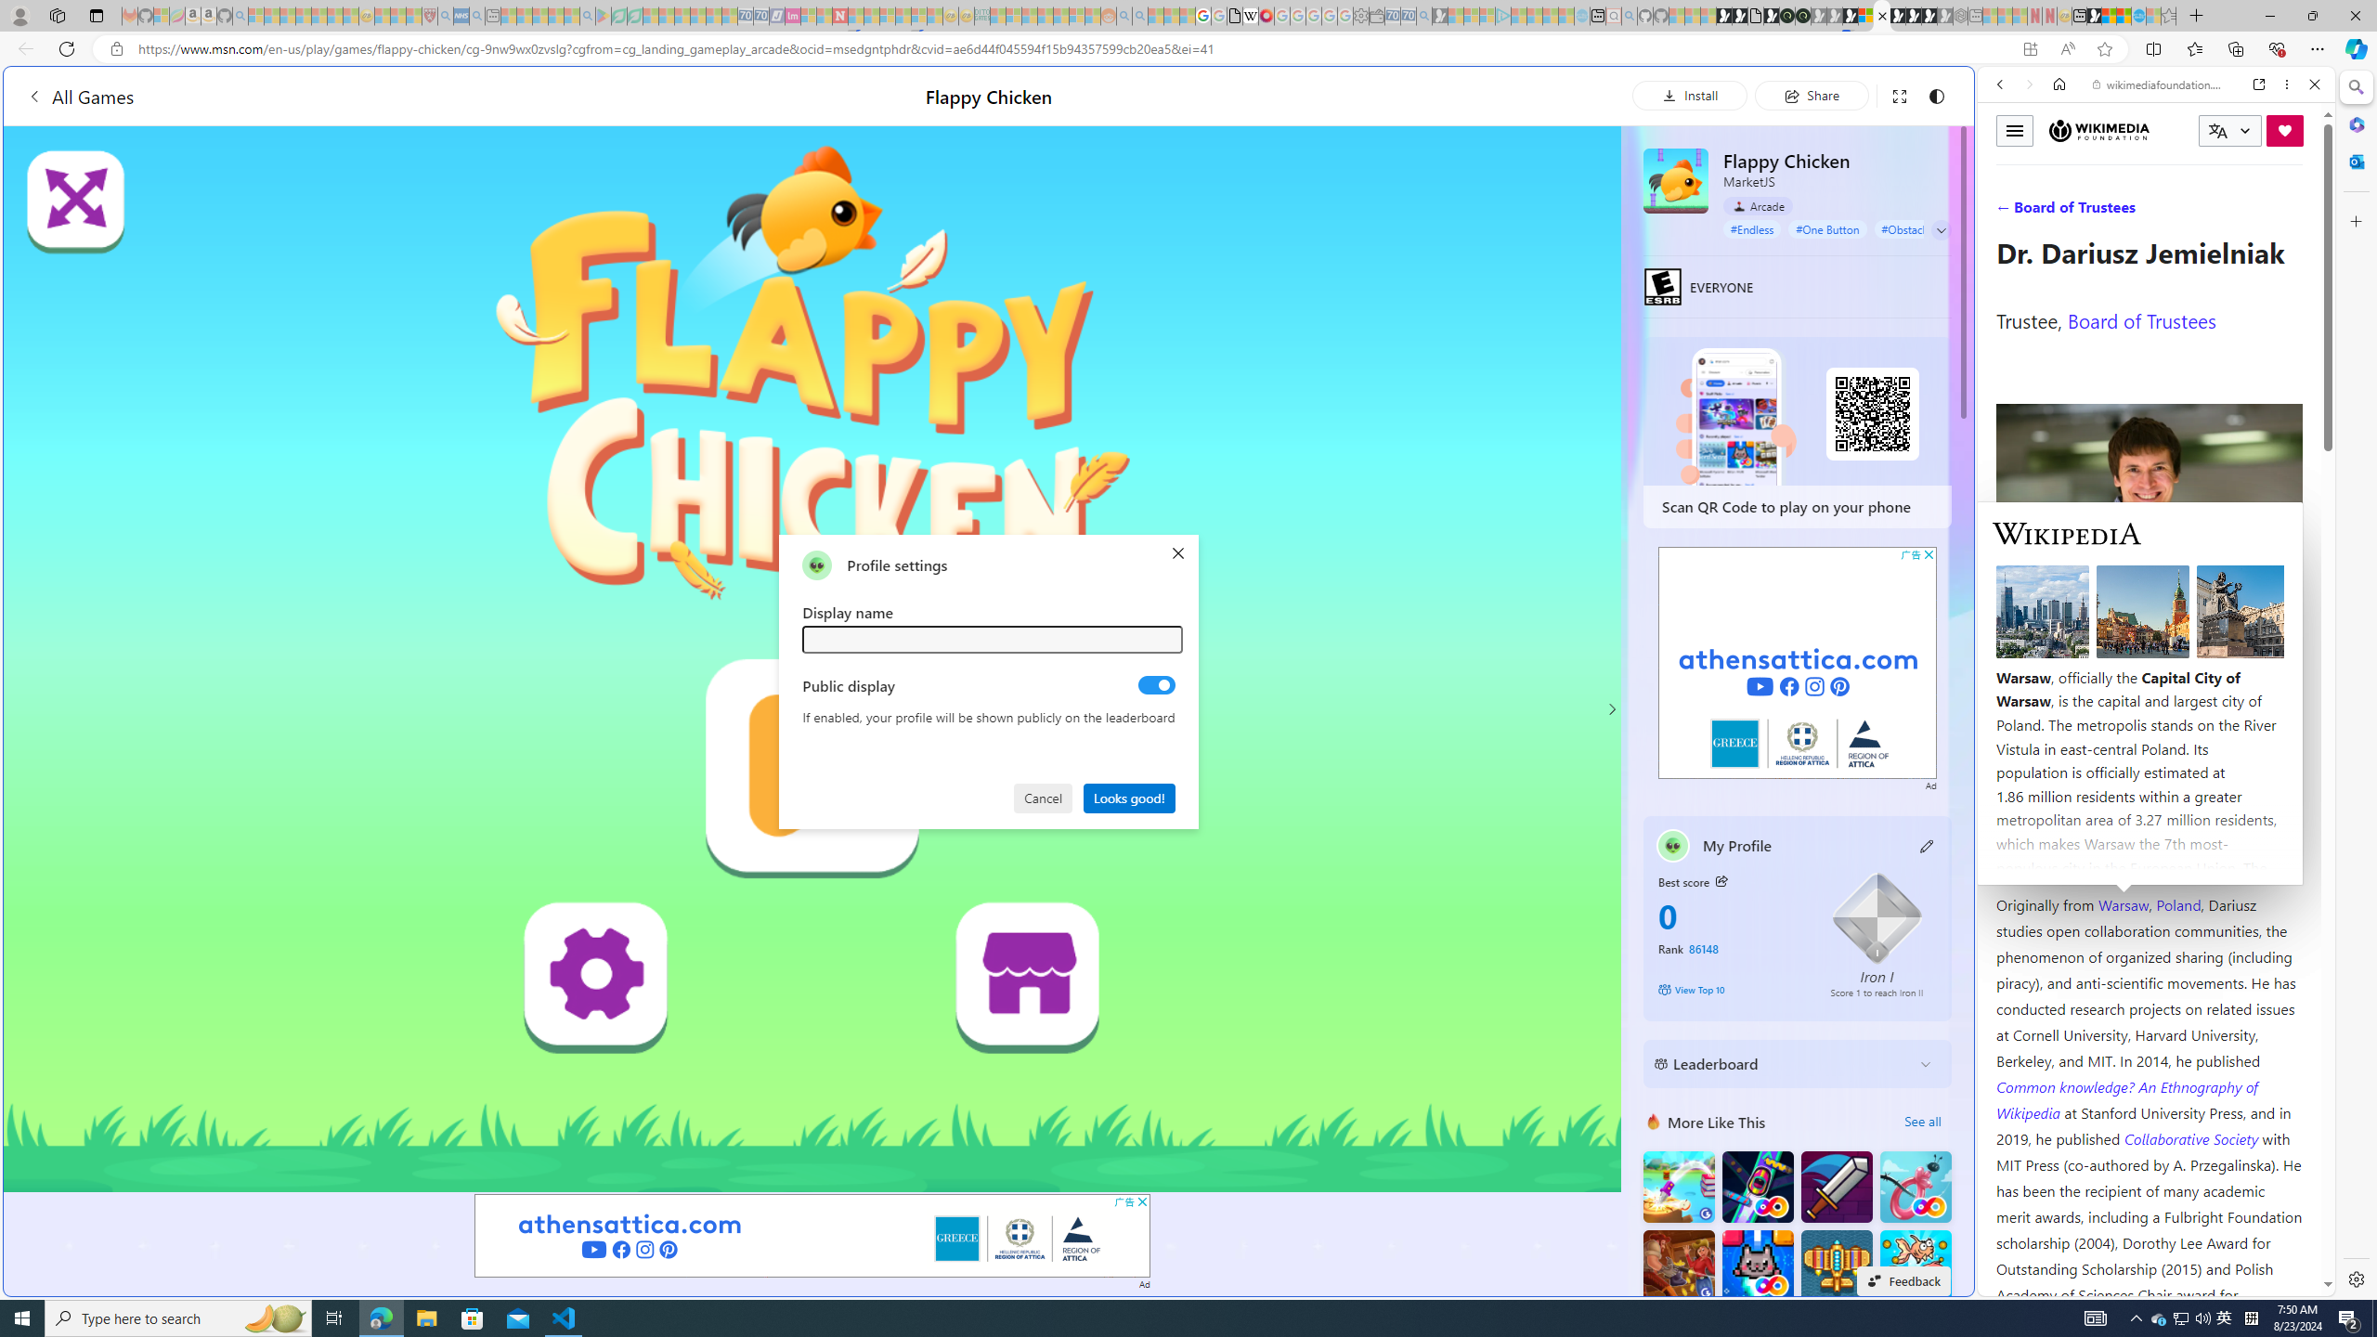  Describe the element at coordinates (1757, 1187) in the screenshot. I see `Bumper Car FRVR` at that location.